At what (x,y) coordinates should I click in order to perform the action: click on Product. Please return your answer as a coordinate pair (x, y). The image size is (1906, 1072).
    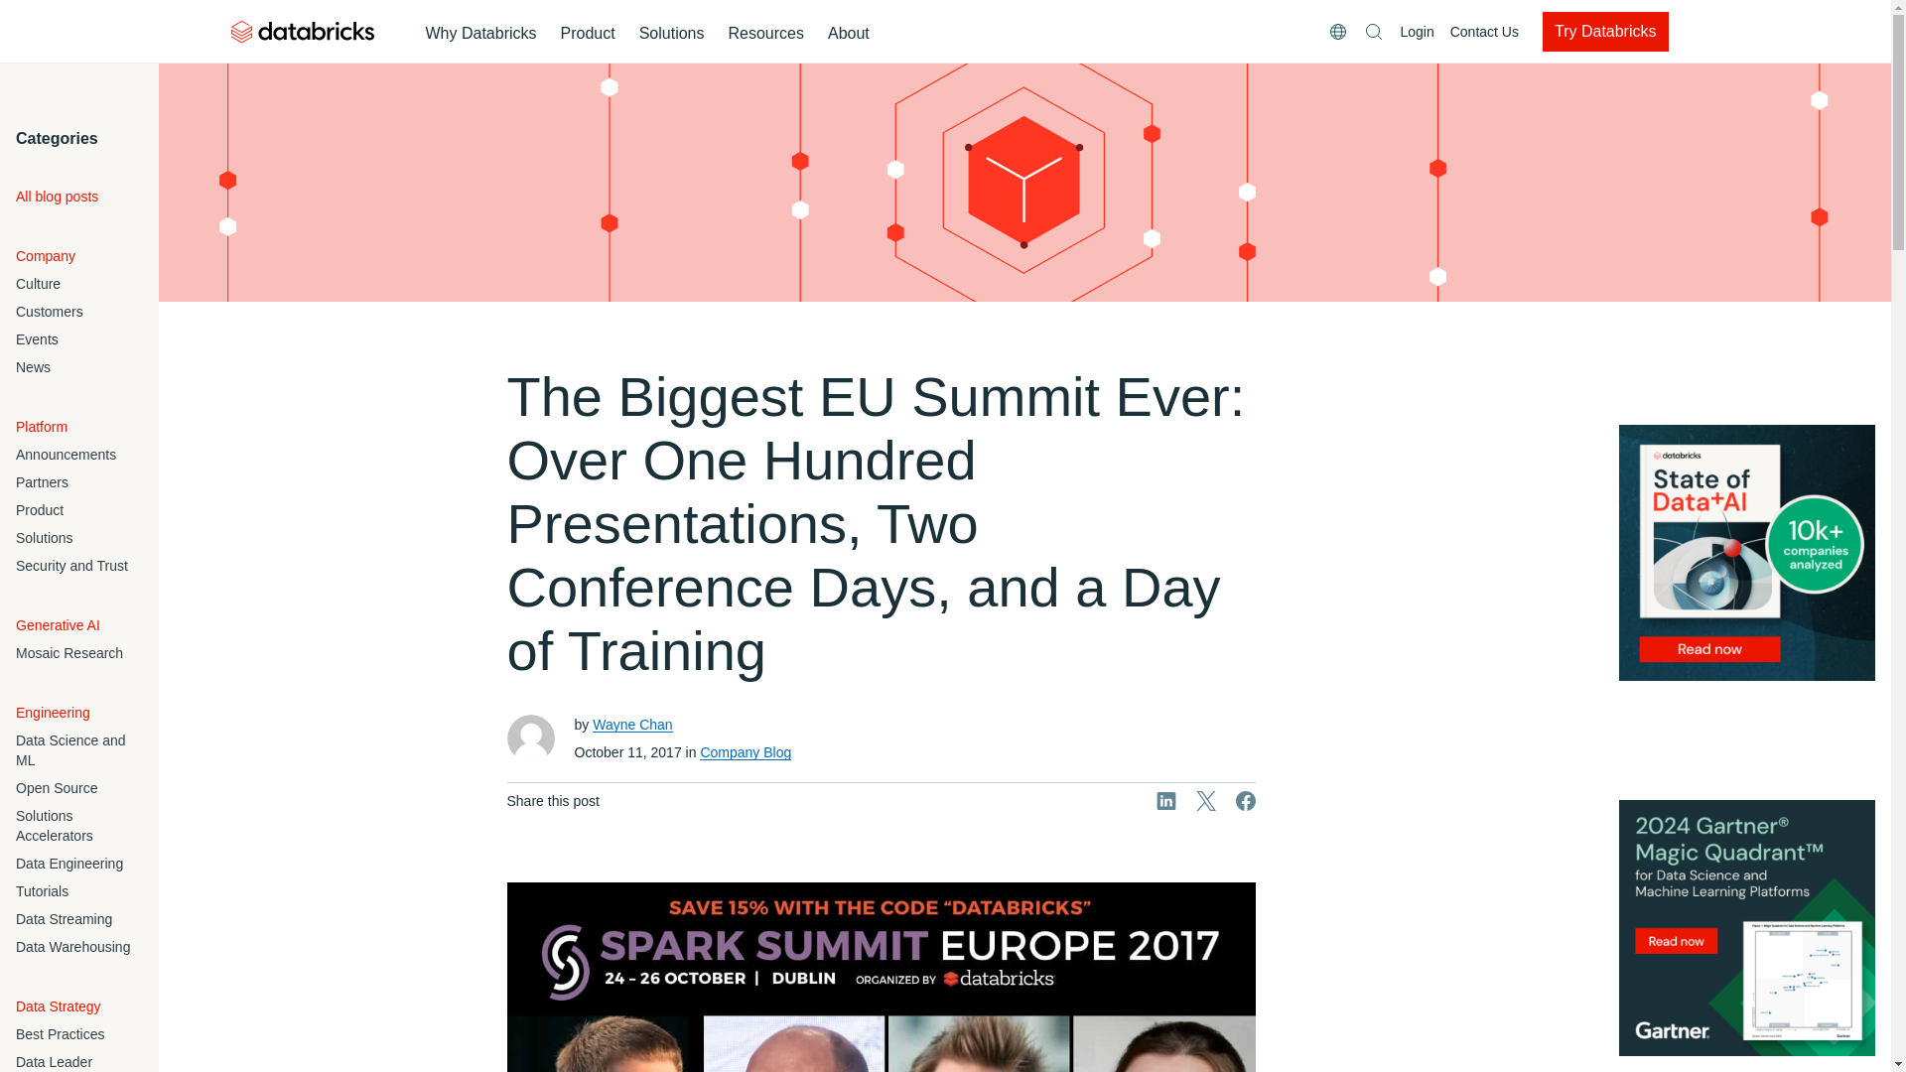
    Looking at the image, I should click on (588, 34).